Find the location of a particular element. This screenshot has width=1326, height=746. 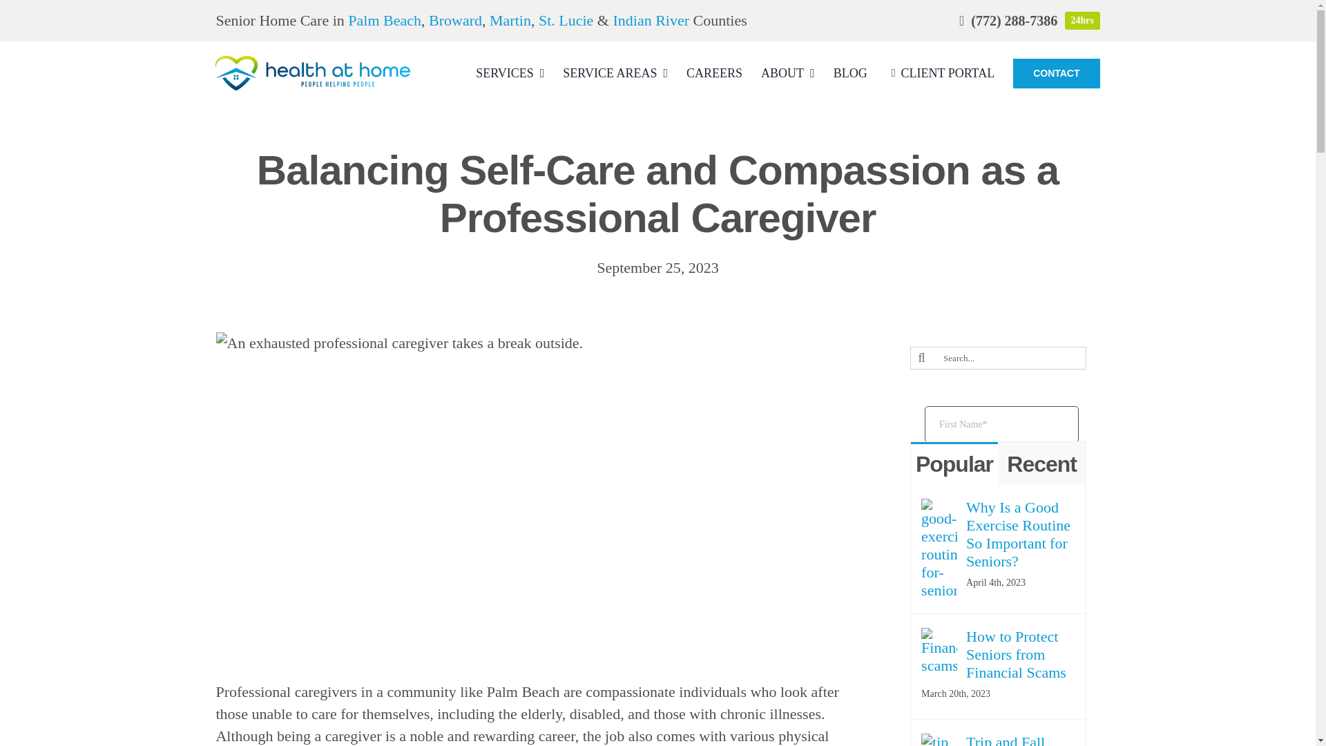

Subscribe to Newsletter is located at coordinates (1001, 399).